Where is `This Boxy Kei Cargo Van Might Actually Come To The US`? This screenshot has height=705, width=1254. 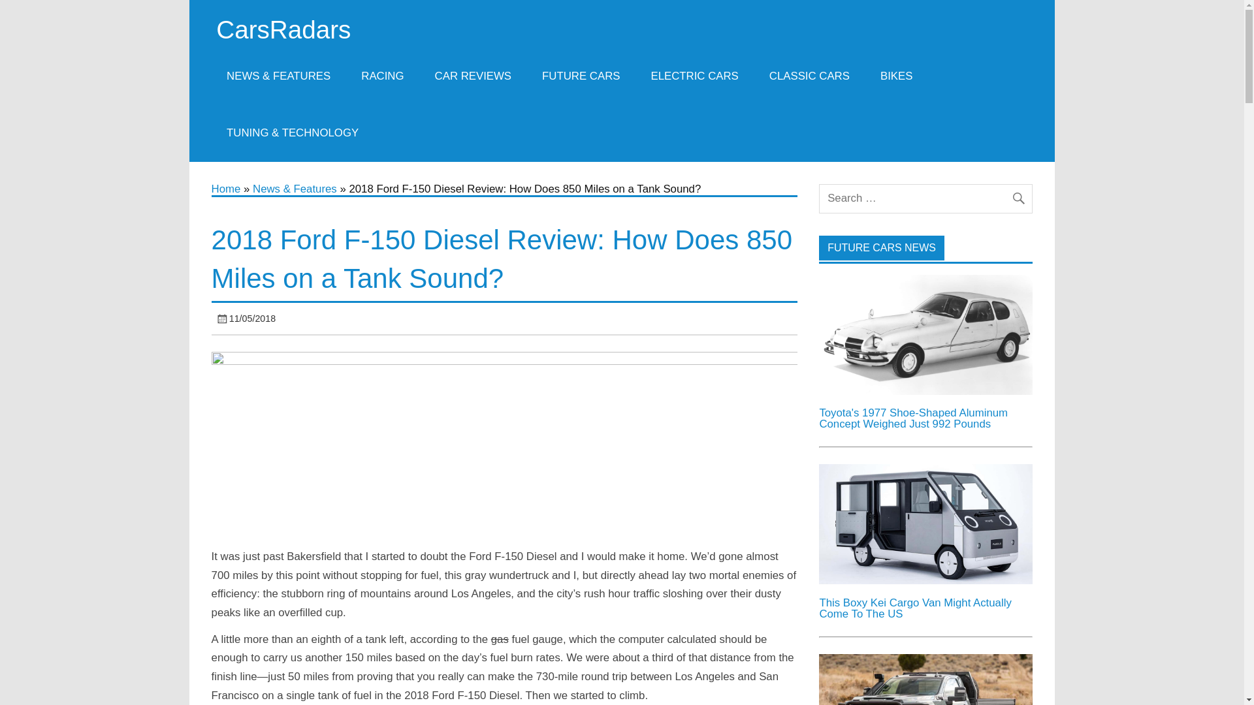 This Boxy Kei Cargo Van Might Actually Come To The US is located at coordinates (925, 580).